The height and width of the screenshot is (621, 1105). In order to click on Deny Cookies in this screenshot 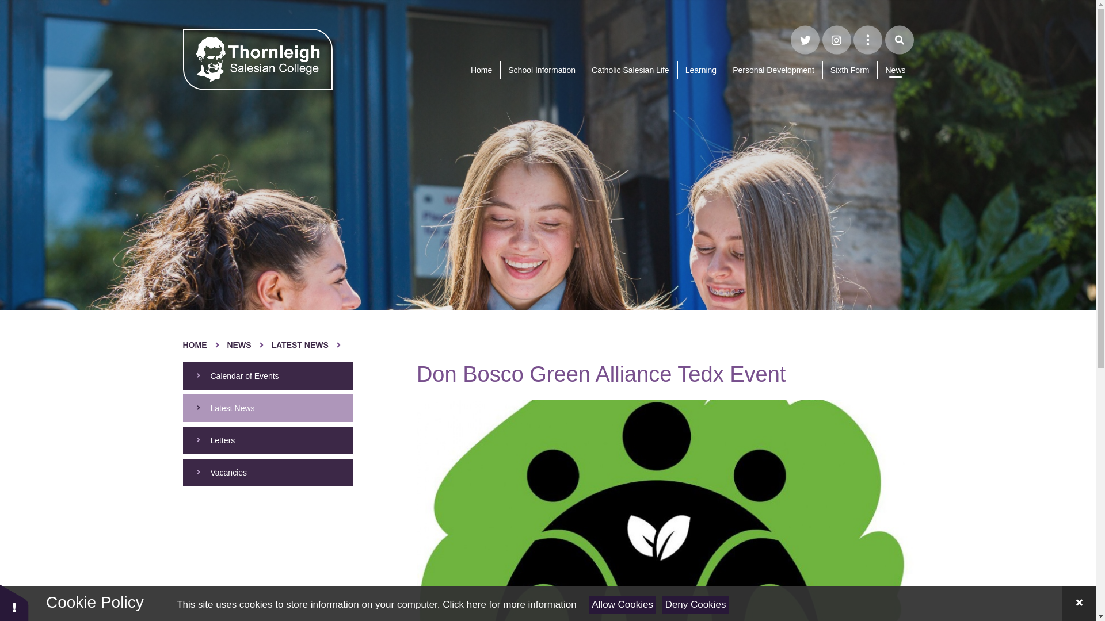, I will do `click(695, 604)`.